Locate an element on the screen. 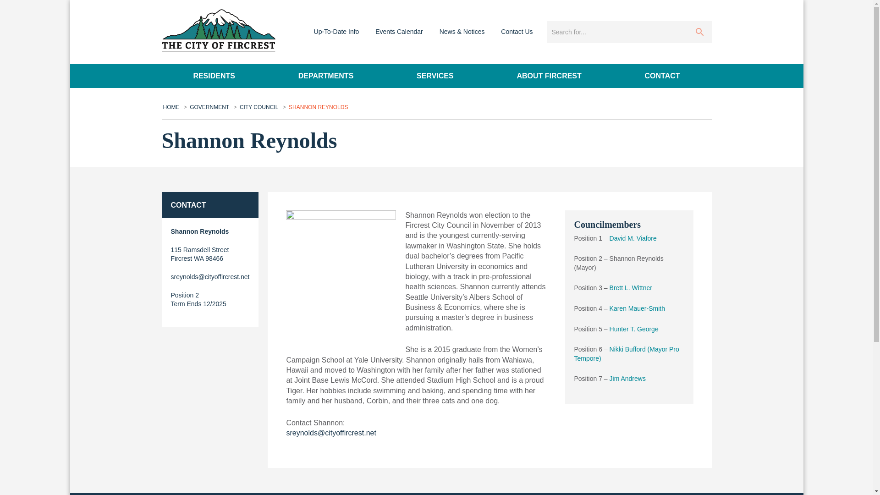 The height and width of the screenshot is (495, 880). Events Calendar is located at coordinates (399, 31).